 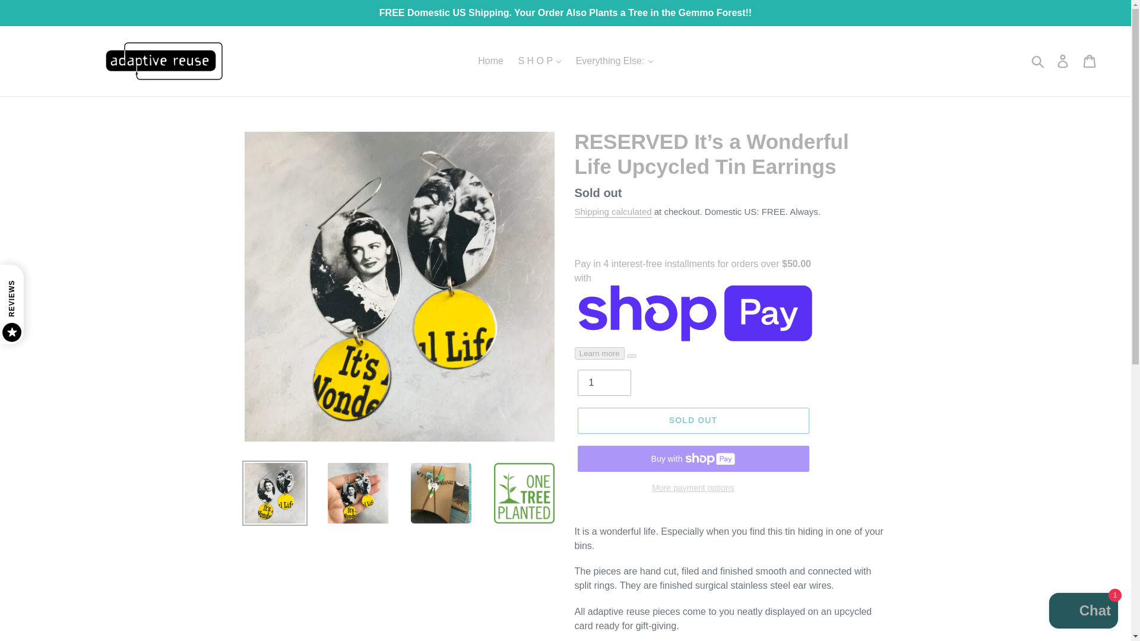 I want to click on Cart, so click(x=1090, y=61).